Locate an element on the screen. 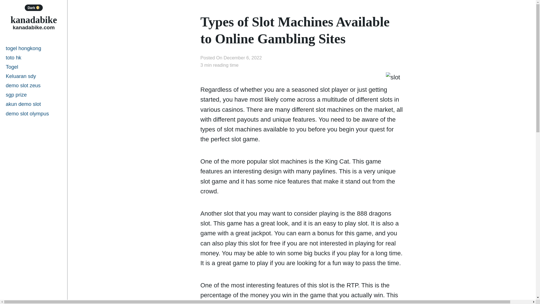  akun demo slot is located at coordinates (34, 104).